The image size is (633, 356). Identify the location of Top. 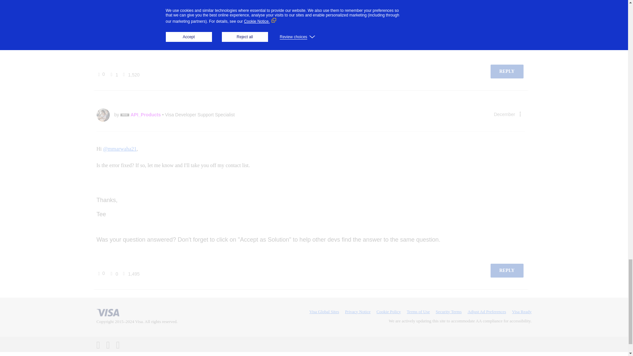
(123, 354).